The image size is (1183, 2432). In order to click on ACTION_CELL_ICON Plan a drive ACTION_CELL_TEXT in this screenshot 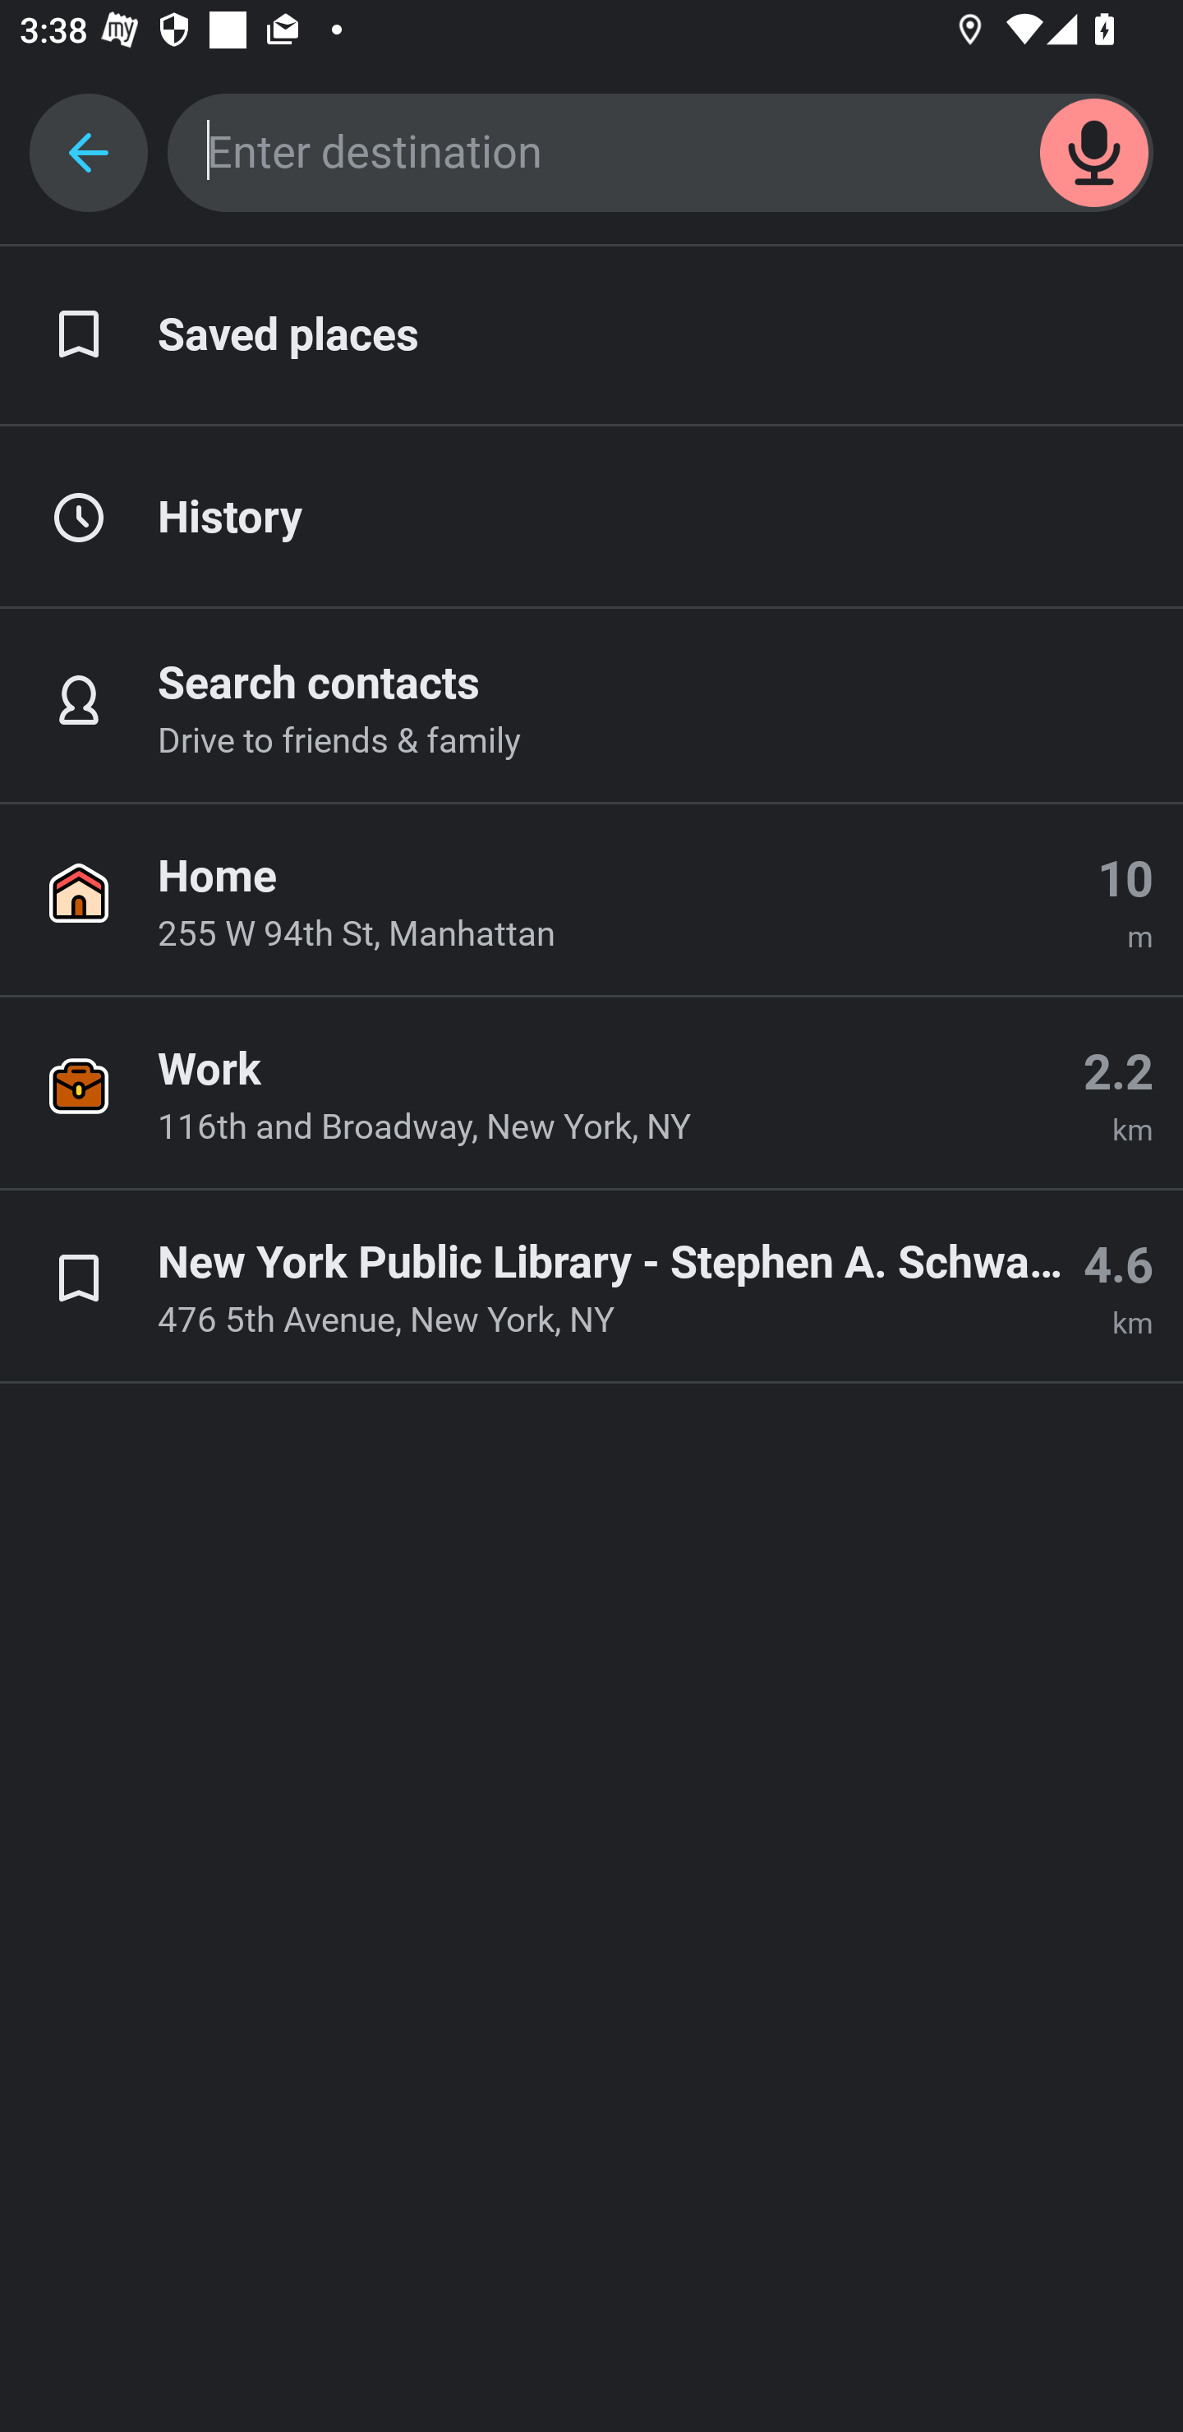, I will do `click(591, 680)`.